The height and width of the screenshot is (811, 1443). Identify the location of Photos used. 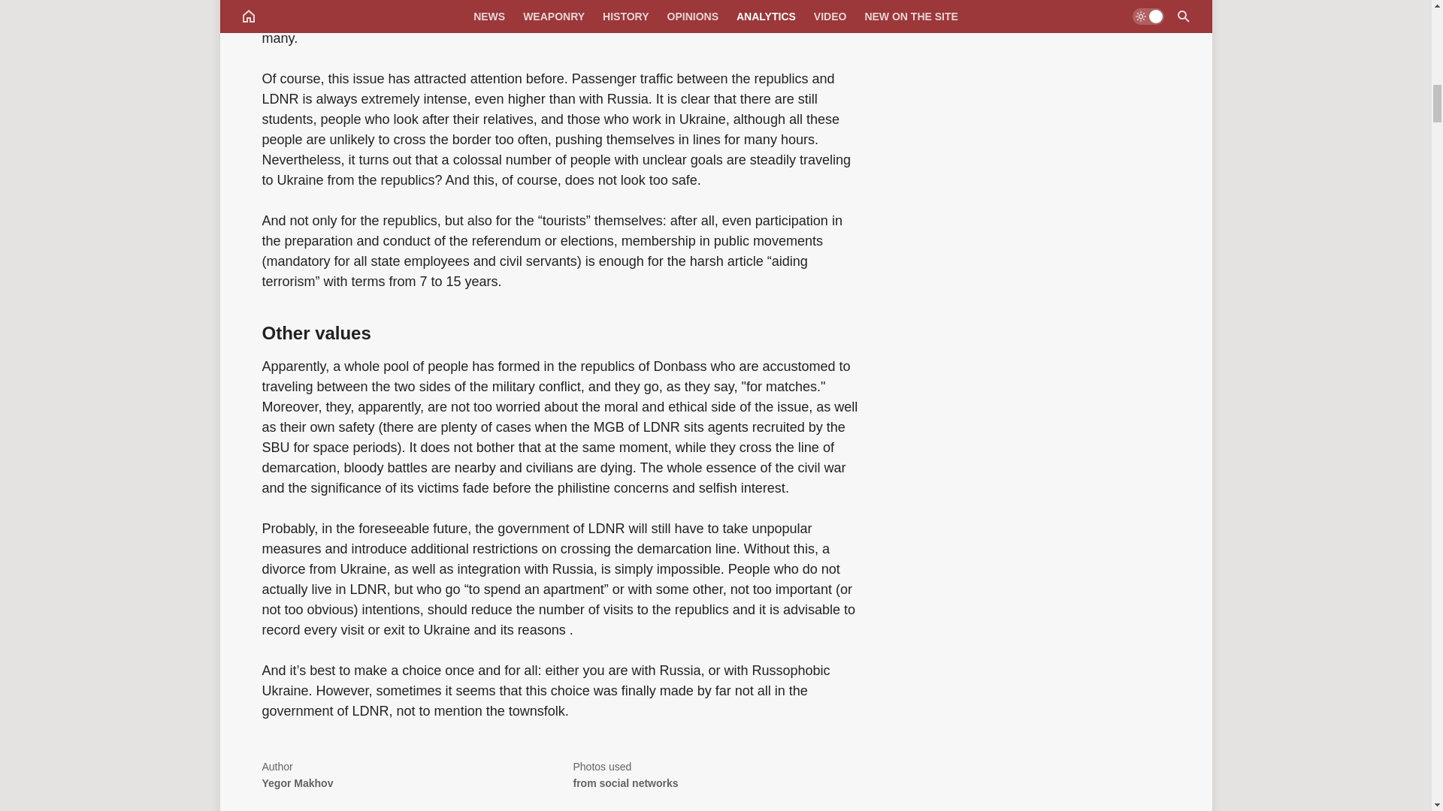
(718, 776).